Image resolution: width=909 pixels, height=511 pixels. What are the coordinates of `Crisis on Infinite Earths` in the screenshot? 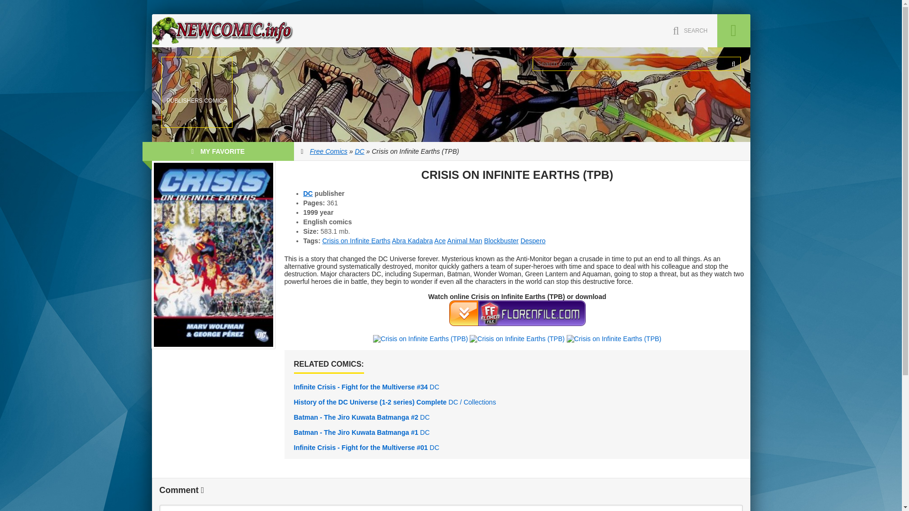 It's located at (356, 241).